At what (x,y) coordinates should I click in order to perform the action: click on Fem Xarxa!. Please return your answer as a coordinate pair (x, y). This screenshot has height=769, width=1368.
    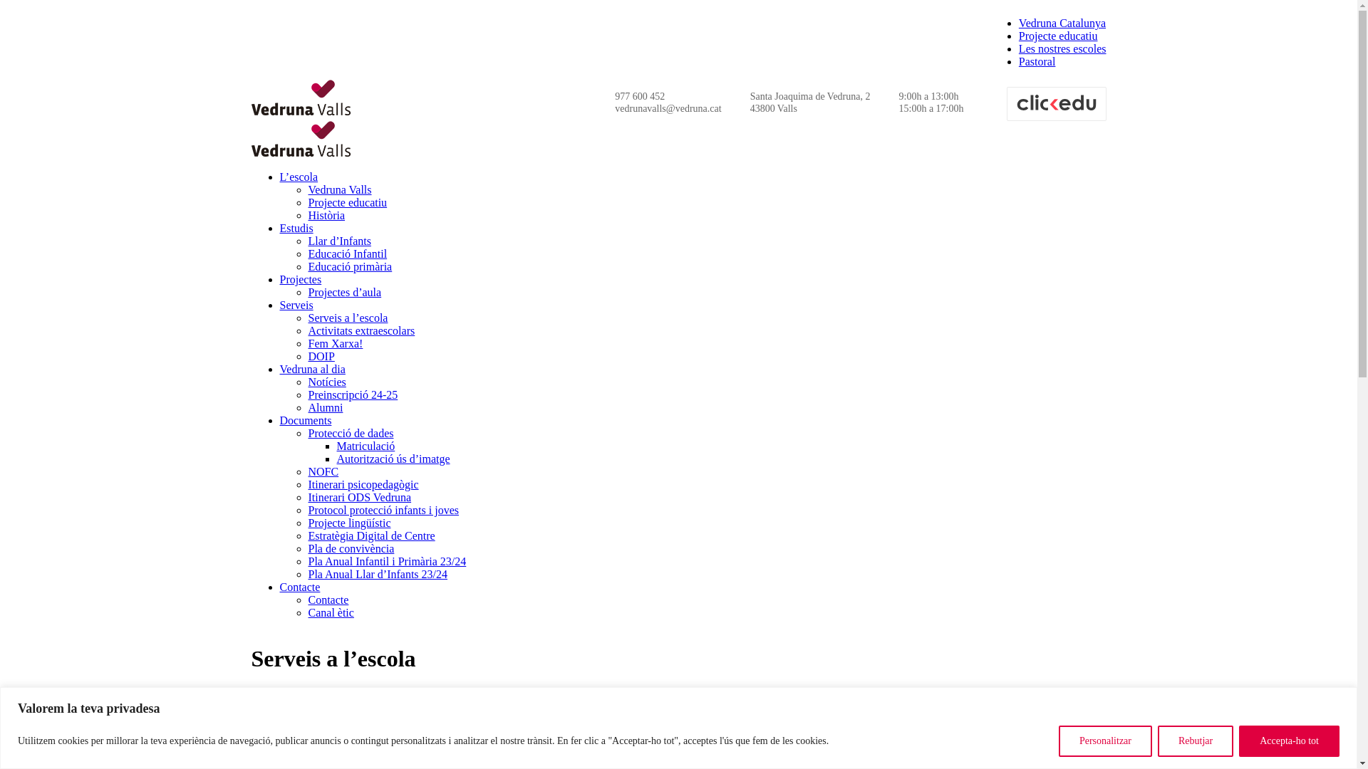
    Looking at the image, I should click on (335, 343).